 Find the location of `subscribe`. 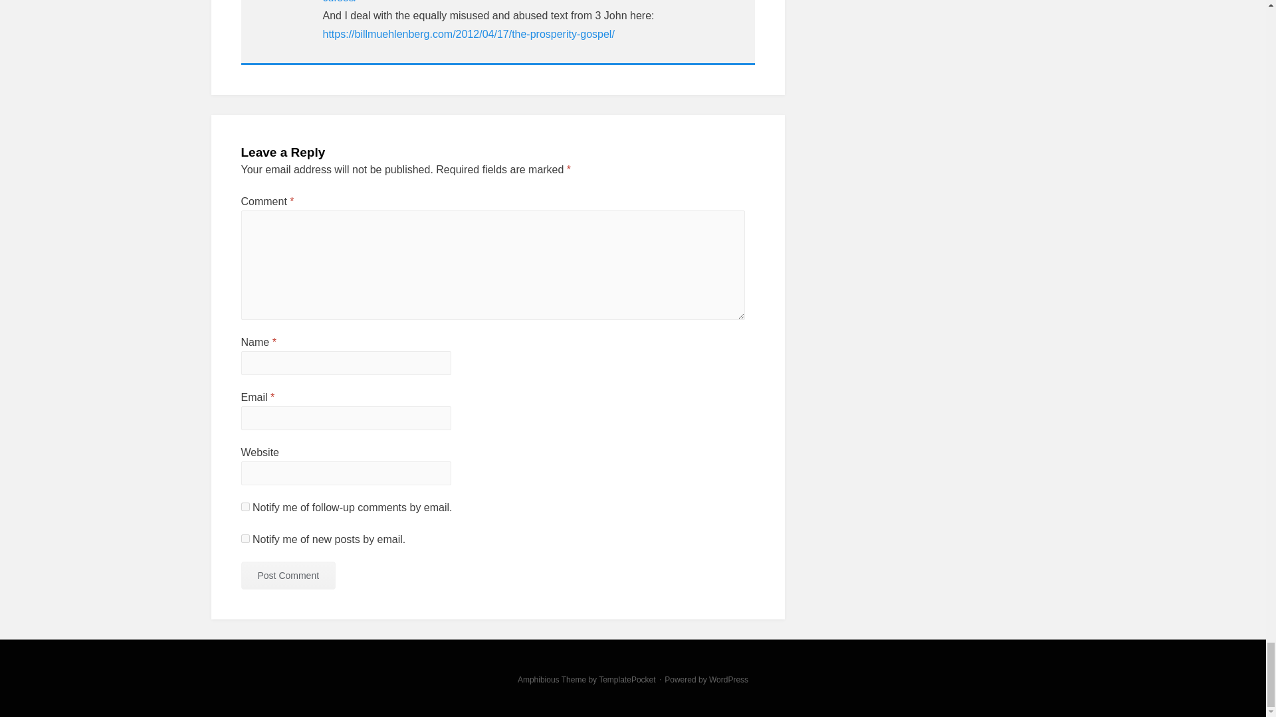

subscribe is located at coordinates (245, 538).